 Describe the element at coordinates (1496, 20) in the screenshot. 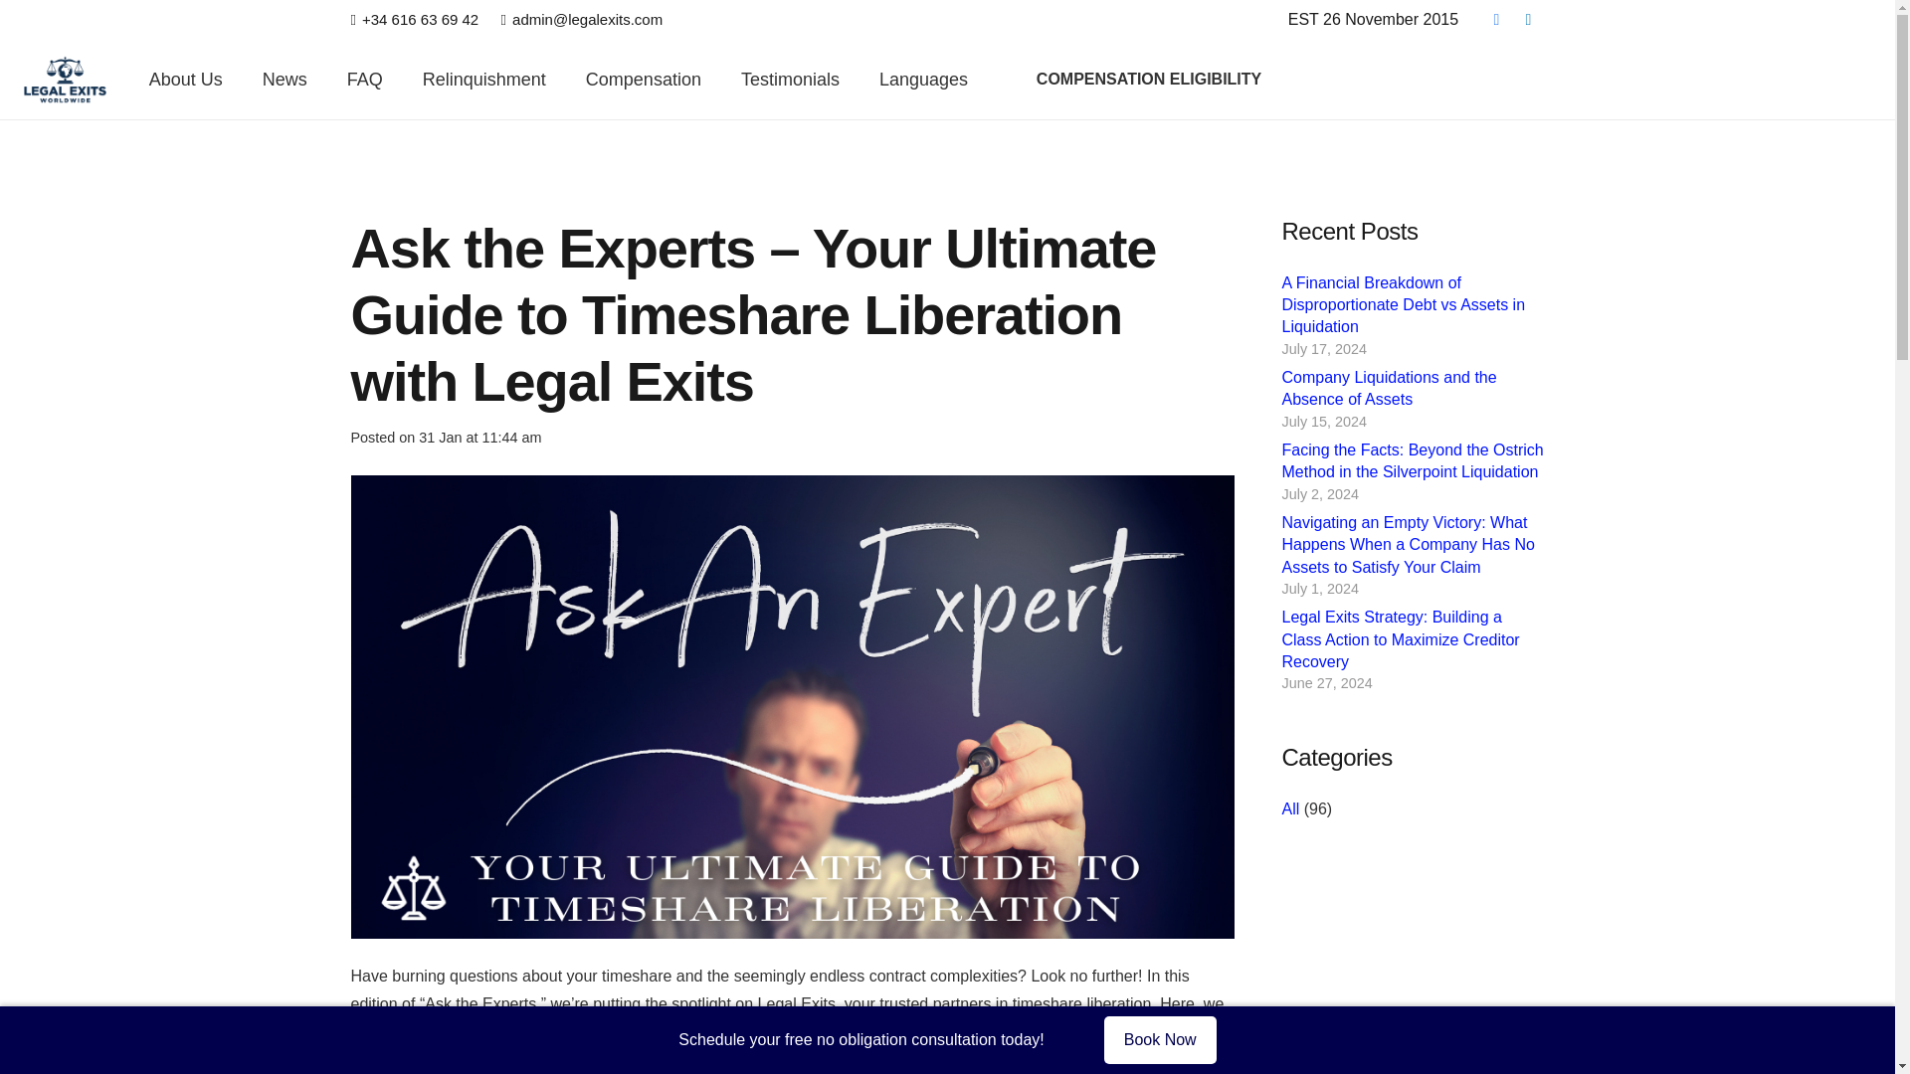

I see `Facebook` at that location.